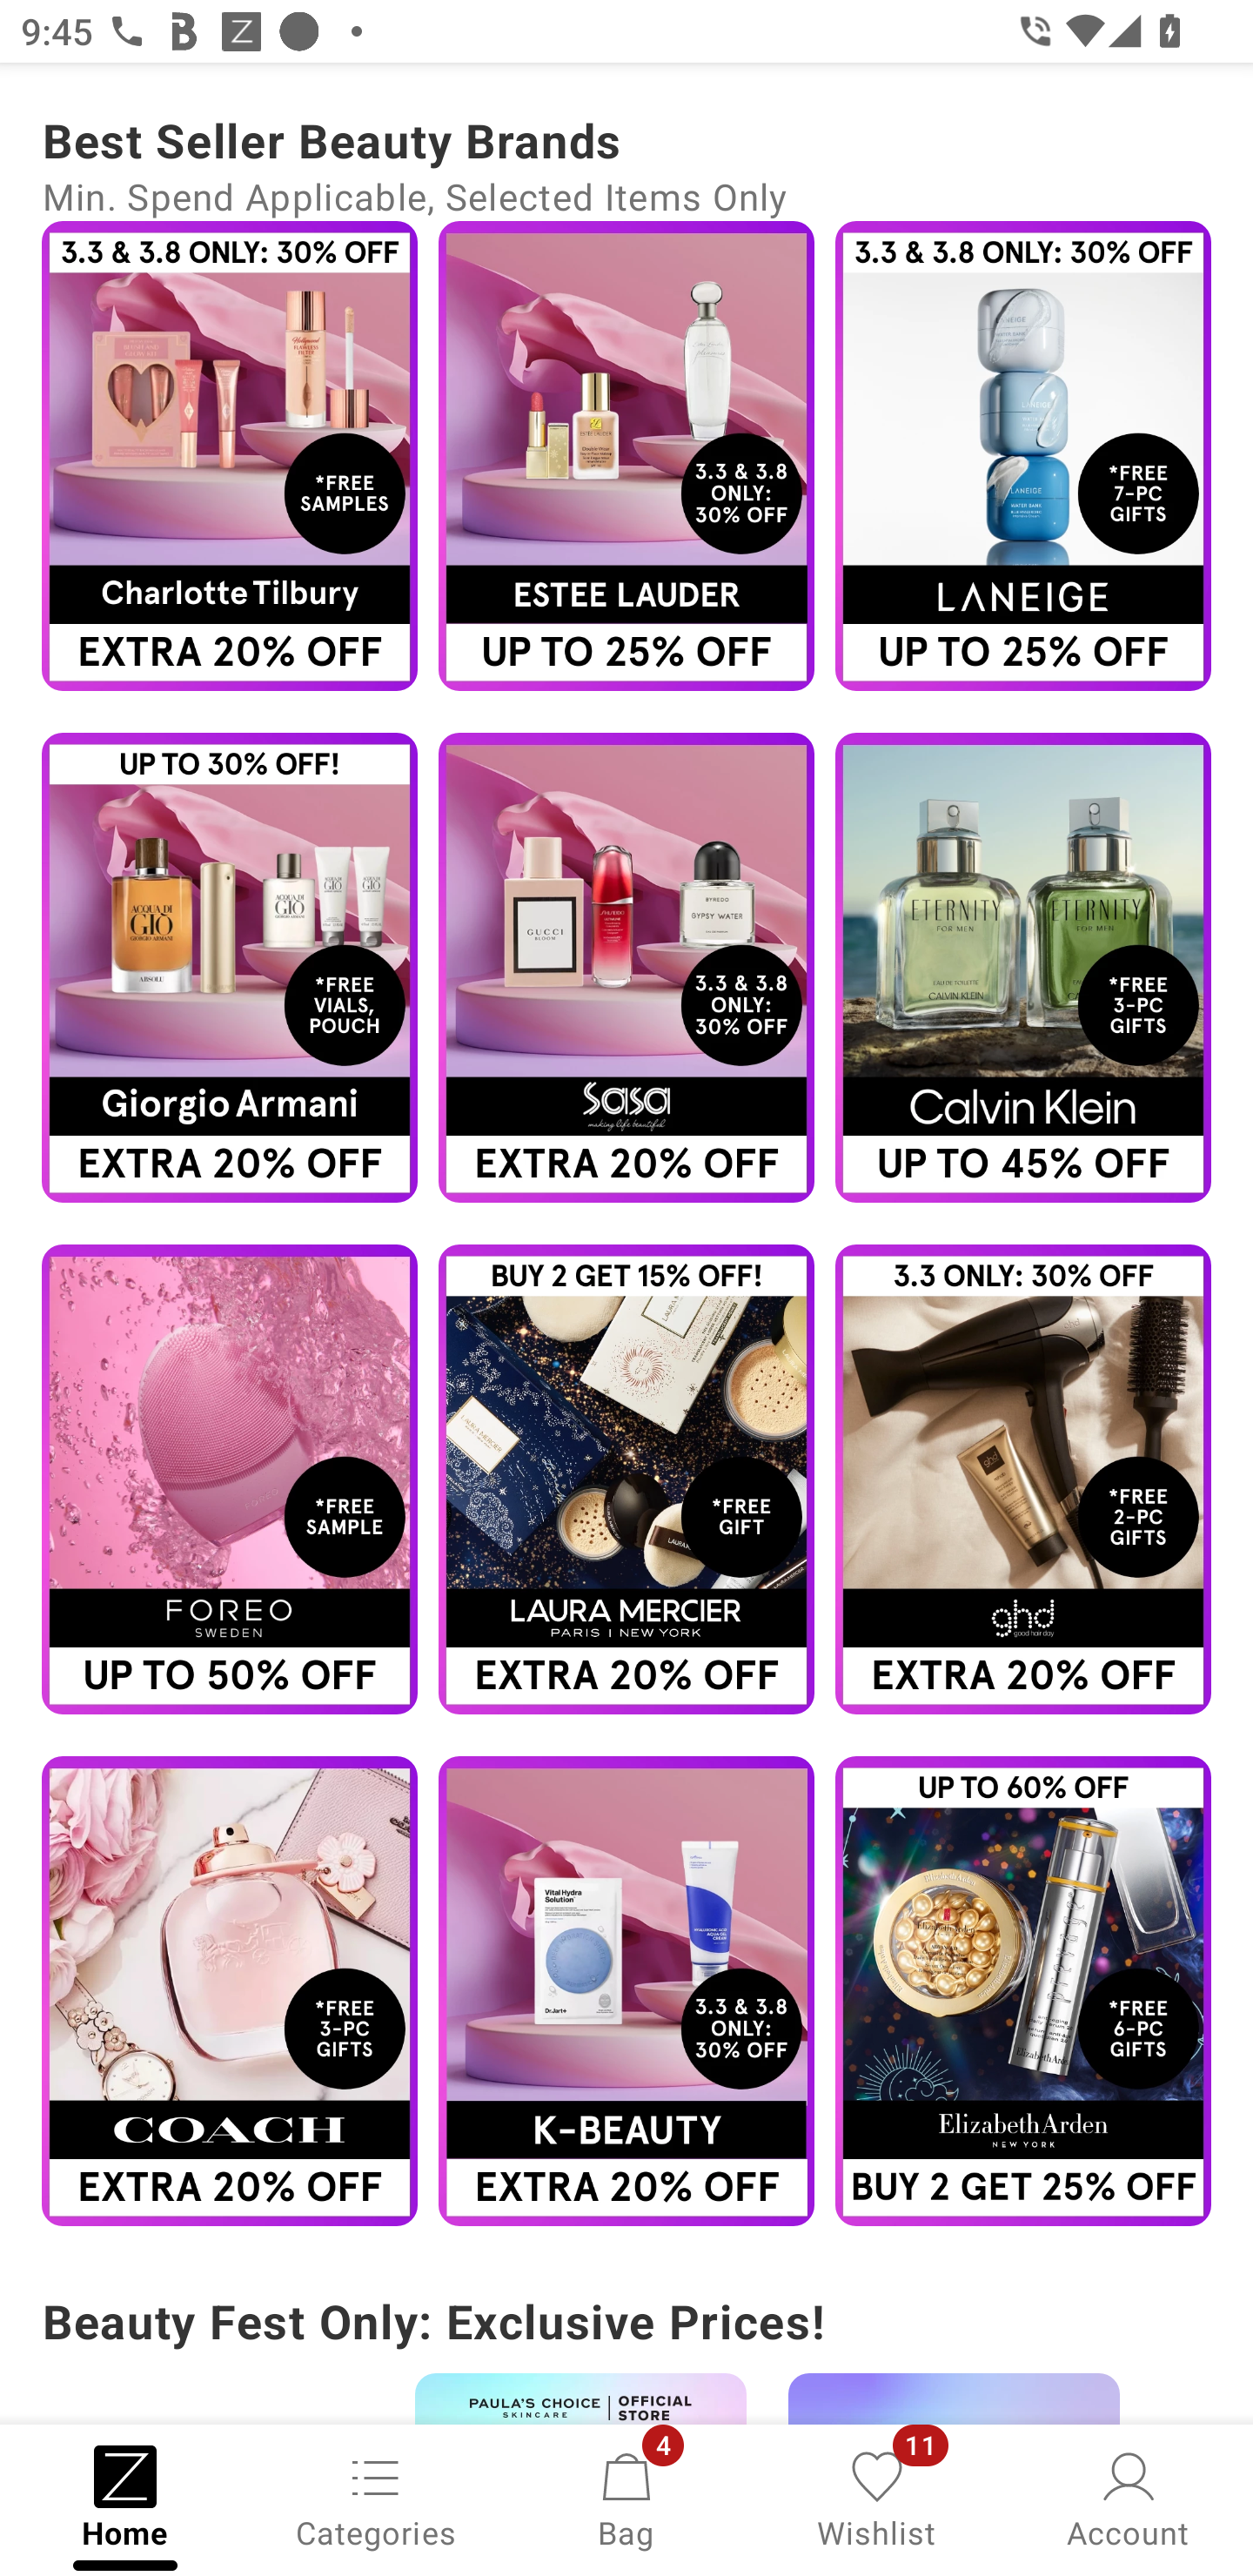 This screenshot has width=1253, height=2576. I want to click on Campaign banner, so click(229, 1991).